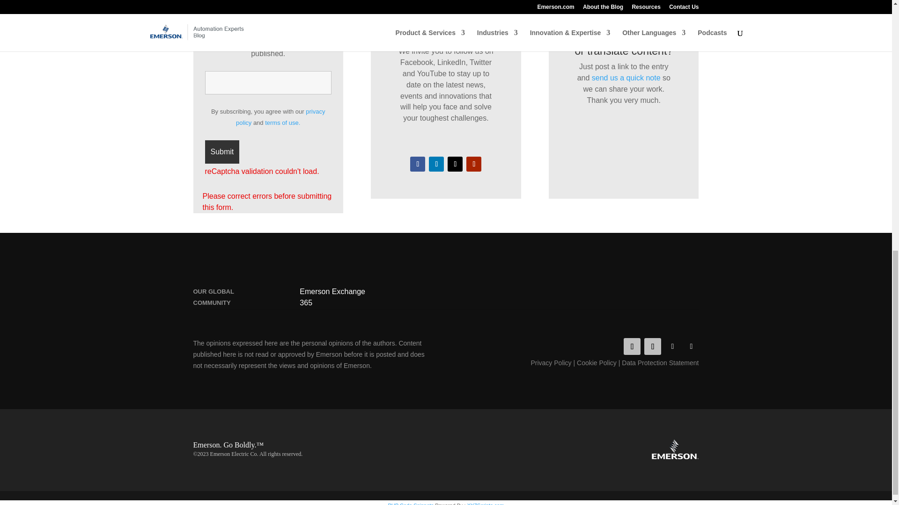  Describe the element at coordinates (691, 346) in the screenshot. I see `Follow on Youtube` at that location.